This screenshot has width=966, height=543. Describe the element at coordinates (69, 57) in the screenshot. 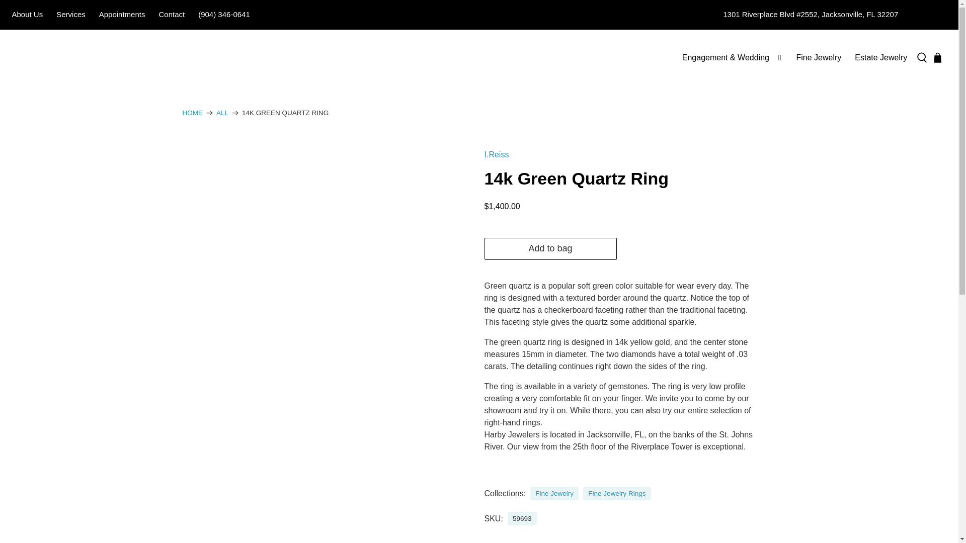

I see `Harby Jewelers of Jacksonville` at that location.